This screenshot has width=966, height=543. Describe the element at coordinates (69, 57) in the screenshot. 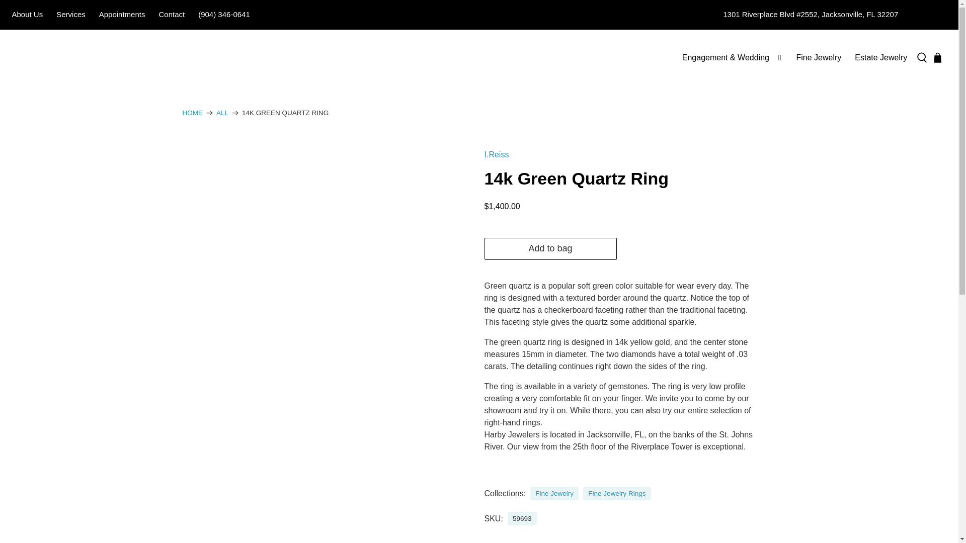

I see `Harby Jewelers of Jacksonville` at that location.